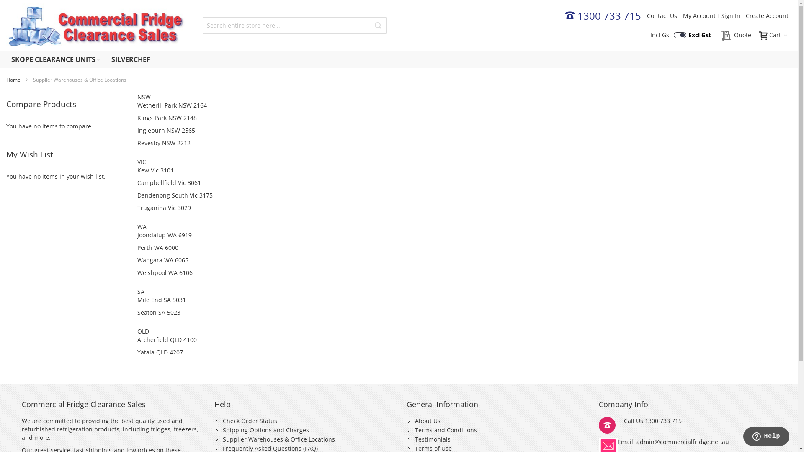  Describe the element at coordinates (699, 16) in the screenshot. I see `My Account` at that location.